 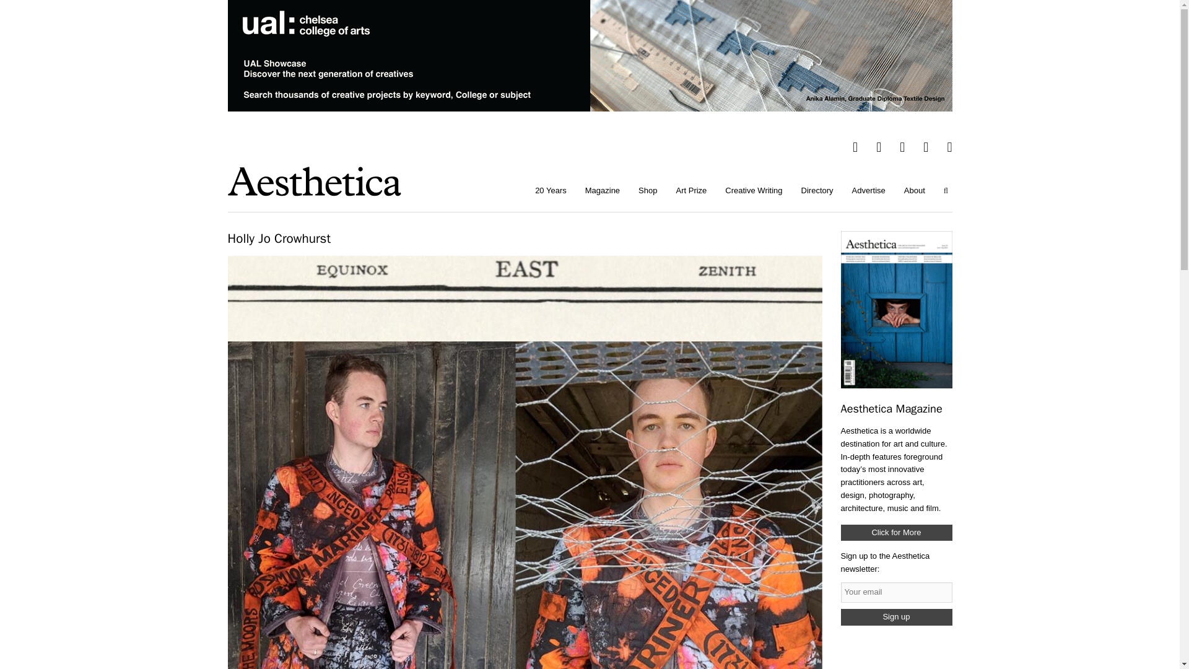 I want to click on Magazine, so click(x=602, y=191).